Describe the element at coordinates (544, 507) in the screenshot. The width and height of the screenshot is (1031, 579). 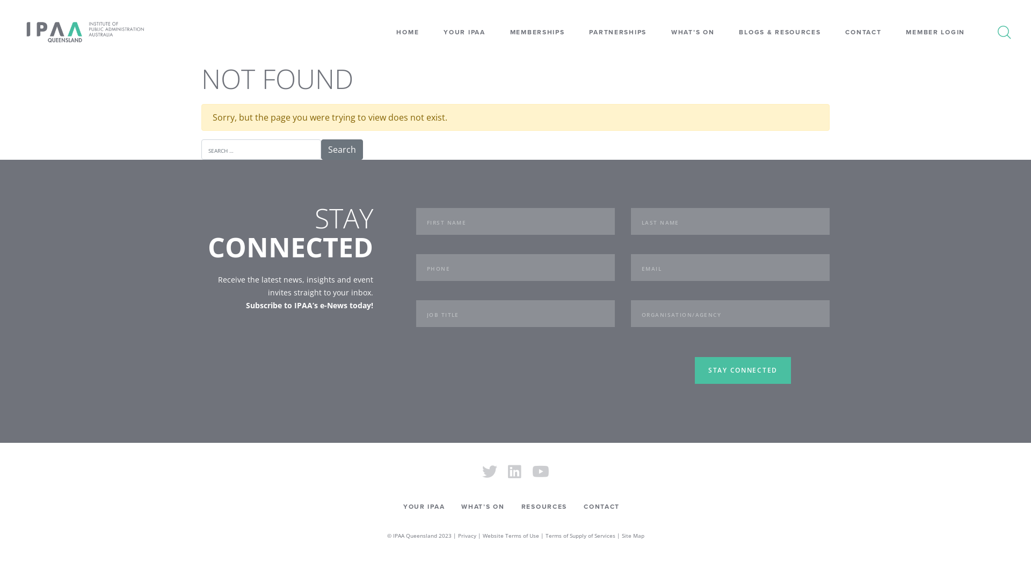
I see `RESOURCES` at that location.